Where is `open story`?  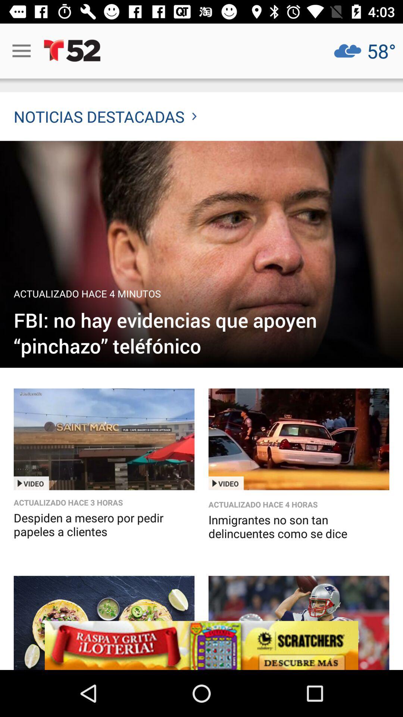
open story is located at coordinates (104, 439).